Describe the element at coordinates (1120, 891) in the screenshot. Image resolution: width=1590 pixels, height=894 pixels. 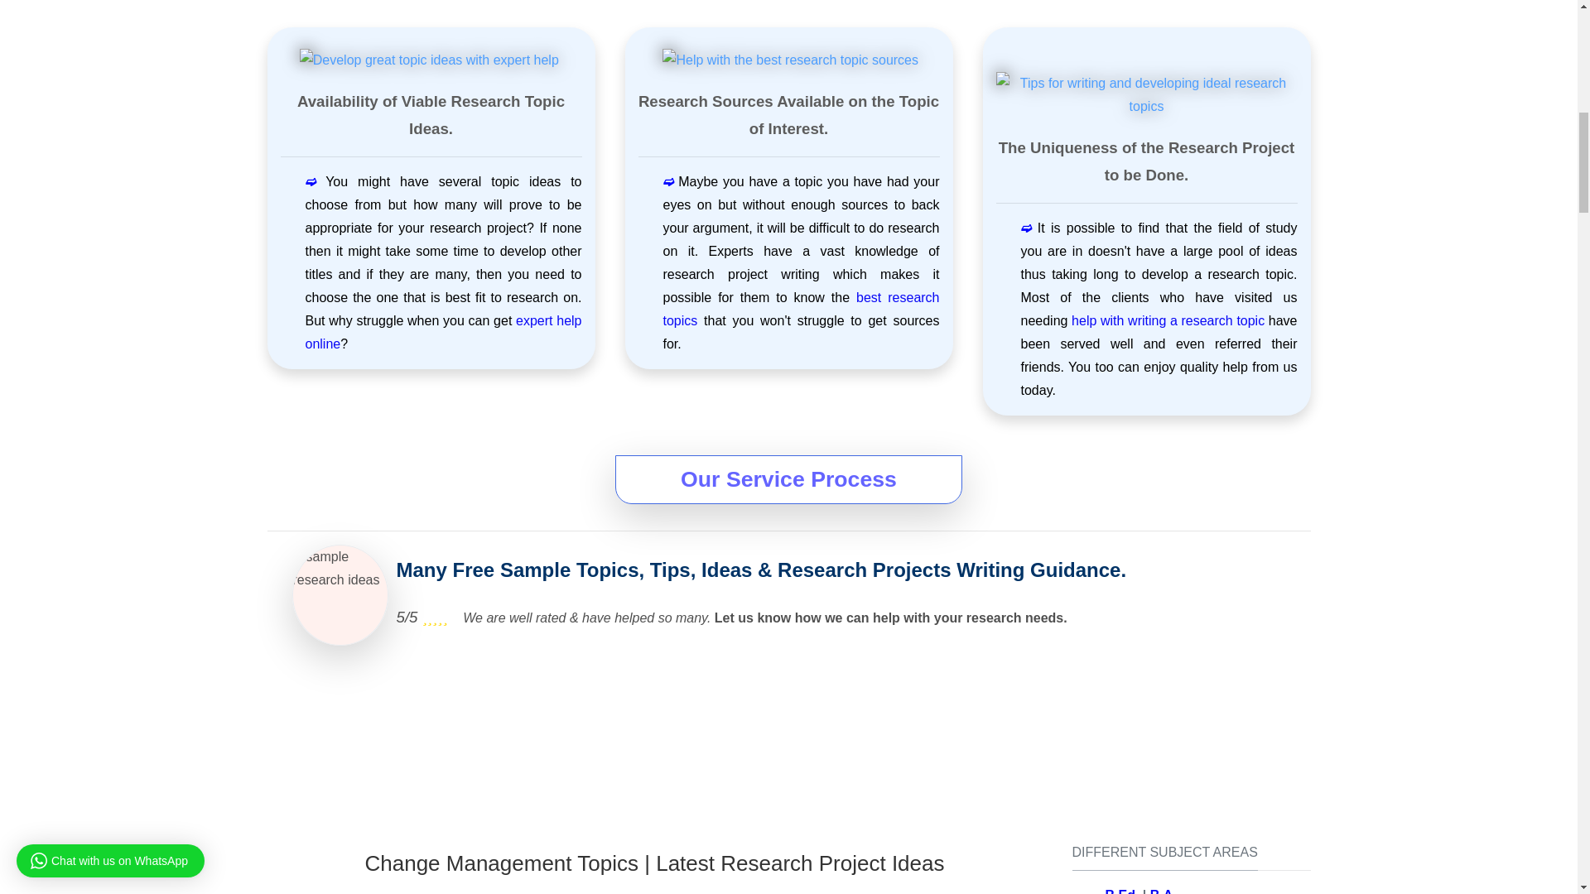
I see `B.Ed` at that location.